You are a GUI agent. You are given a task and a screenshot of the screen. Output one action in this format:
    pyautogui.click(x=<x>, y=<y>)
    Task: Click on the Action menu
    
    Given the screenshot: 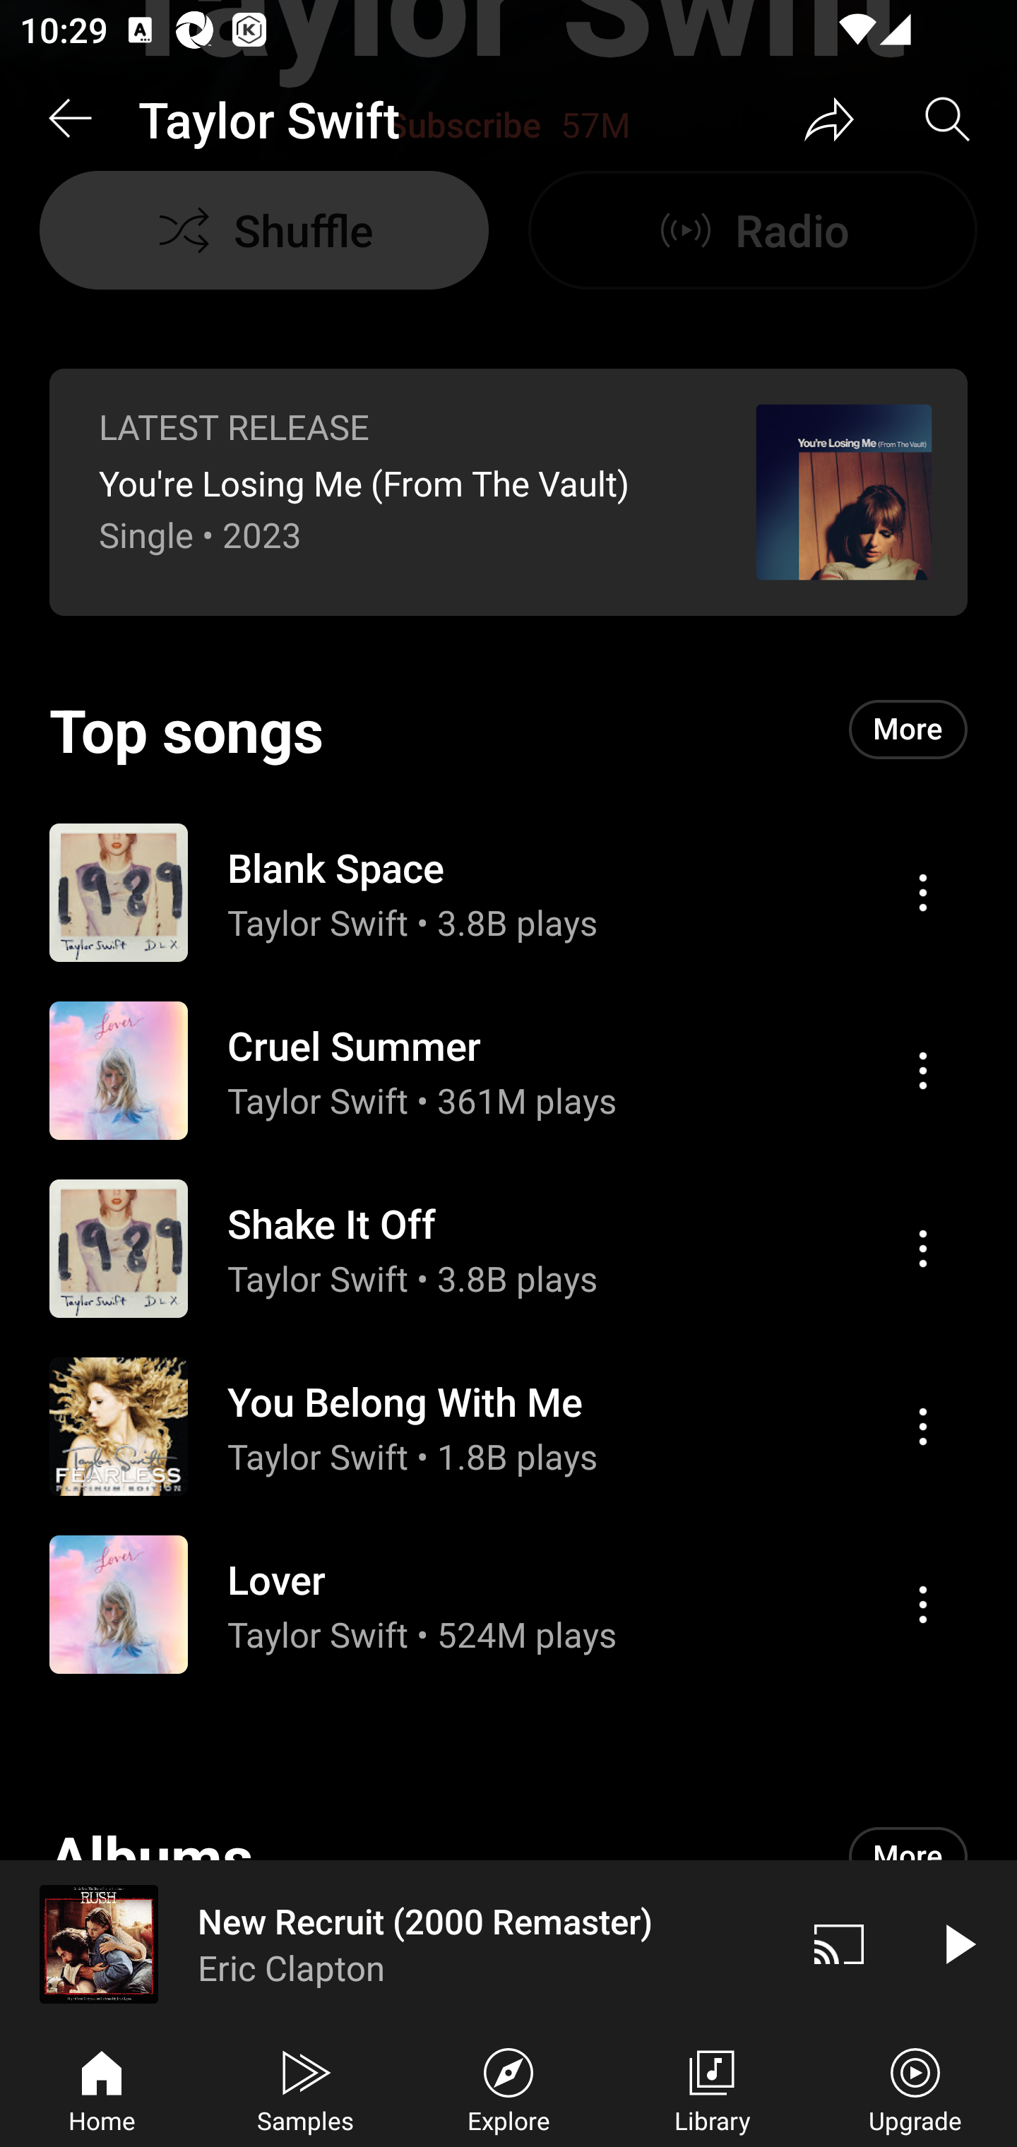 What is the action you would take?
    pyautogui.click(x=922, y=893)
    